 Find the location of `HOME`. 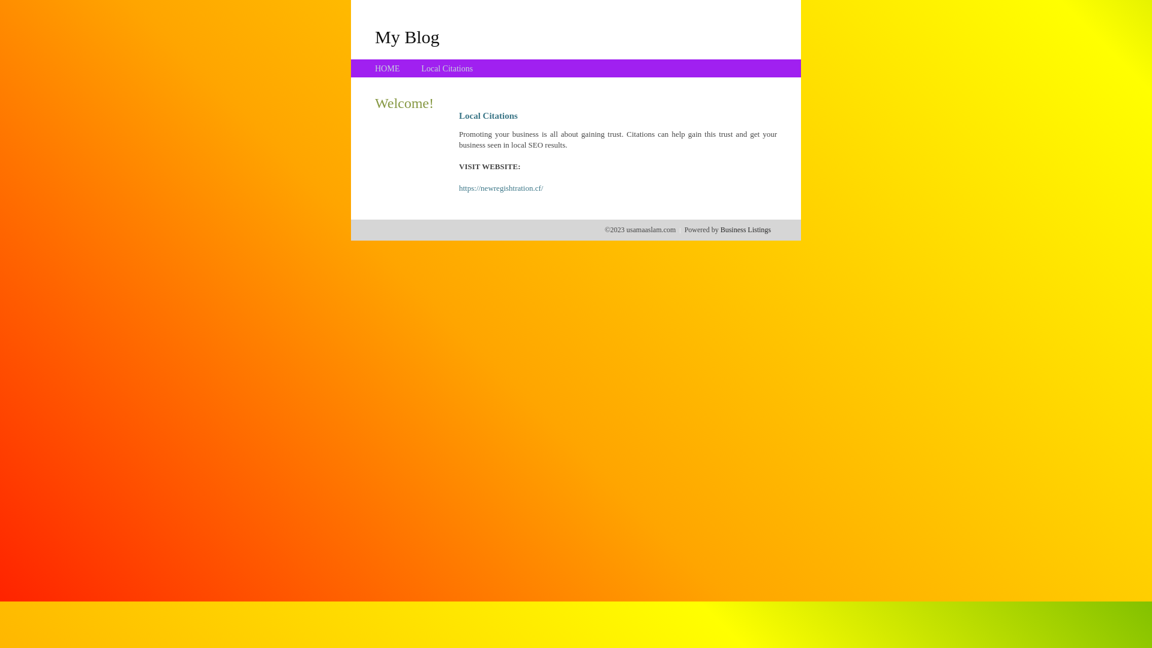

HOME is located at coordinates (388, 68).